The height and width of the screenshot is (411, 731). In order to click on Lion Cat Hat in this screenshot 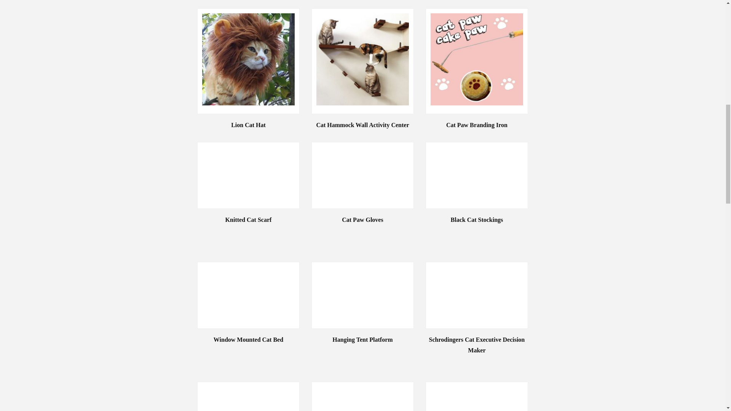, I will do `click(248, 125)`.